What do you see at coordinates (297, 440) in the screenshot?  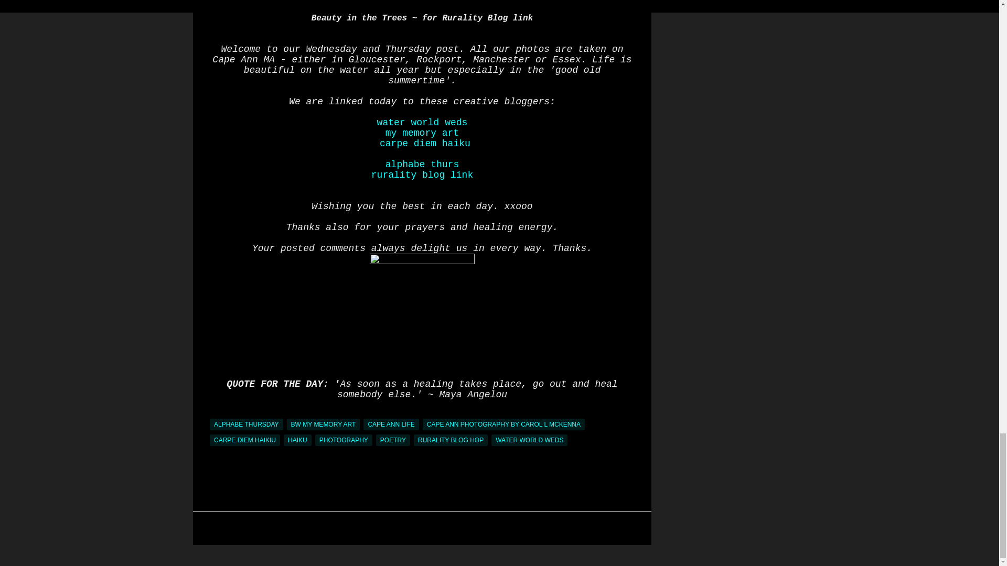 I see `HAIKU` at bounding box center [297, 440].